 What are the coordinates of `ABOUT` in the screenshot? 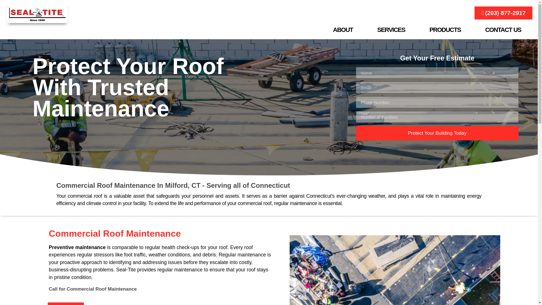 It's located at (343, 29).